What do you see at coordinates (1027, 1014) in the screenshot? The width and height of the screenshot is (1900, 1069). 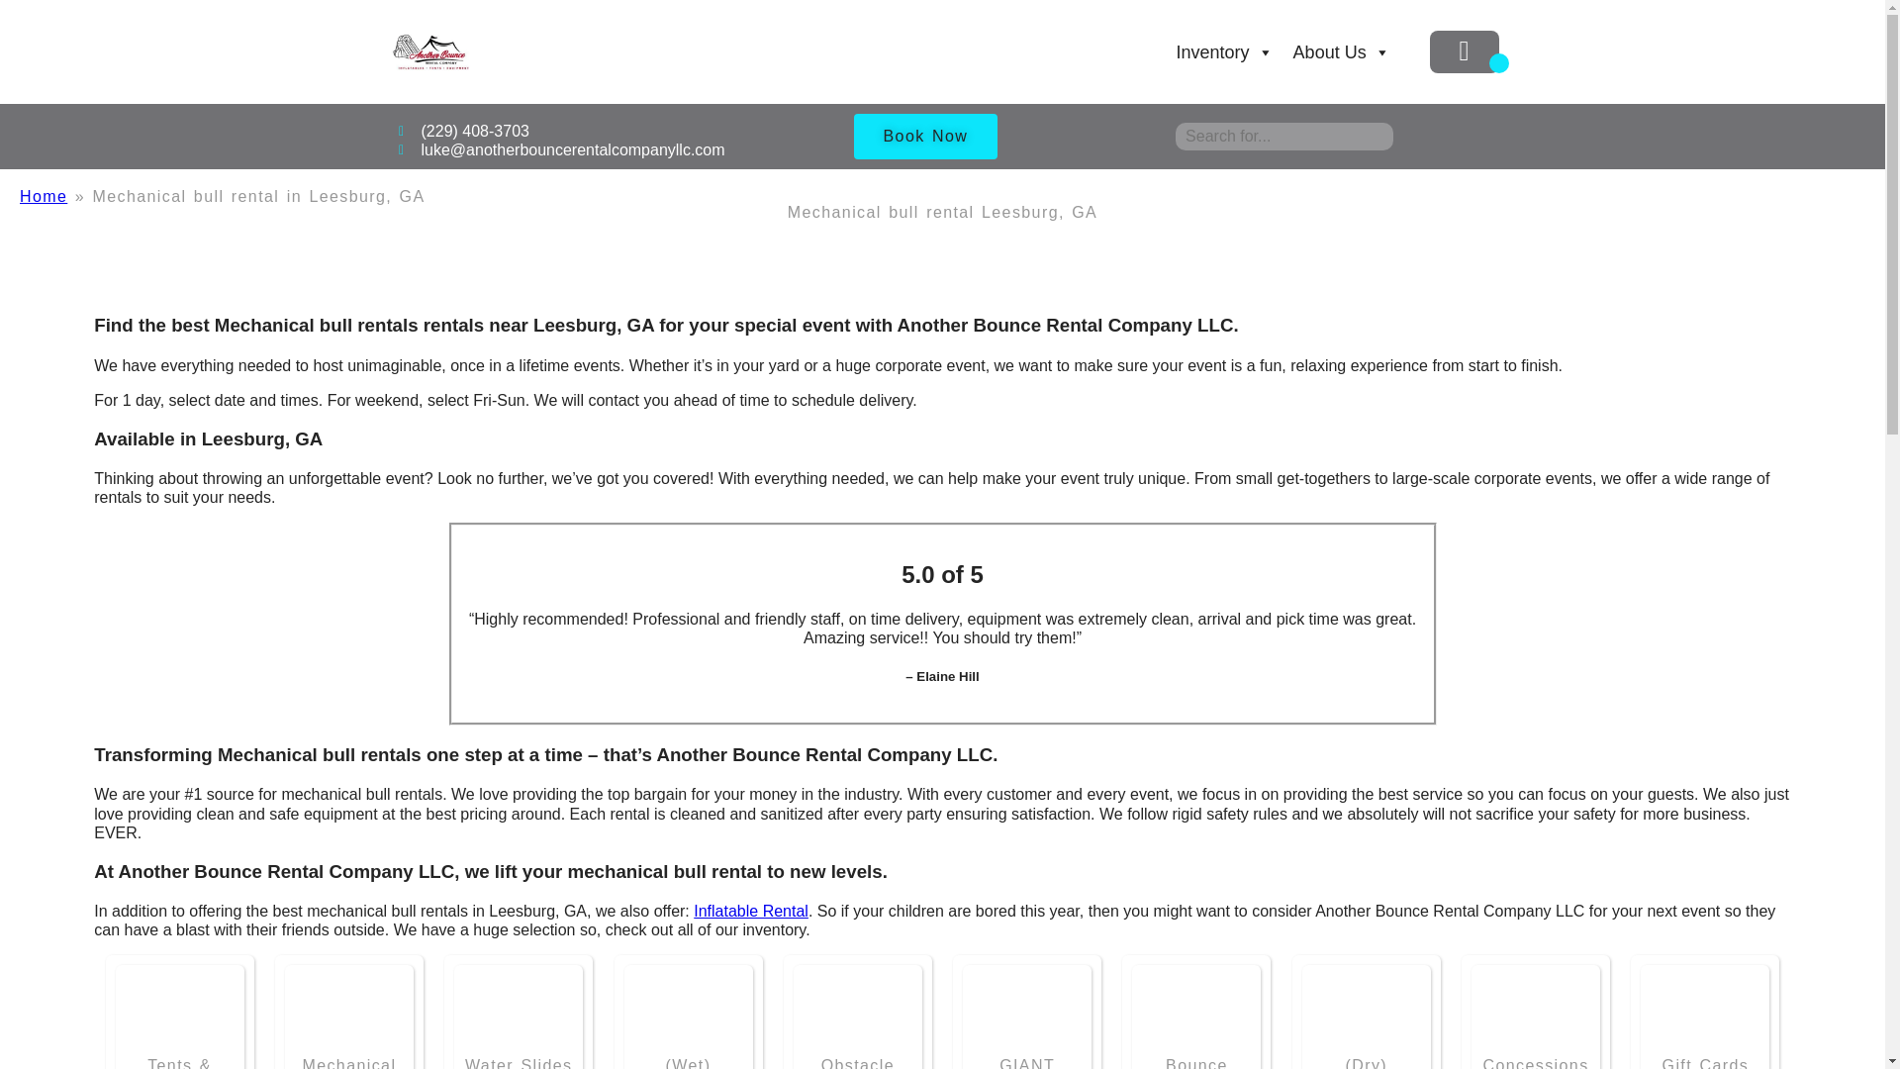 I see `GIANT Water Slides` at bounding box center [1027, 1014].